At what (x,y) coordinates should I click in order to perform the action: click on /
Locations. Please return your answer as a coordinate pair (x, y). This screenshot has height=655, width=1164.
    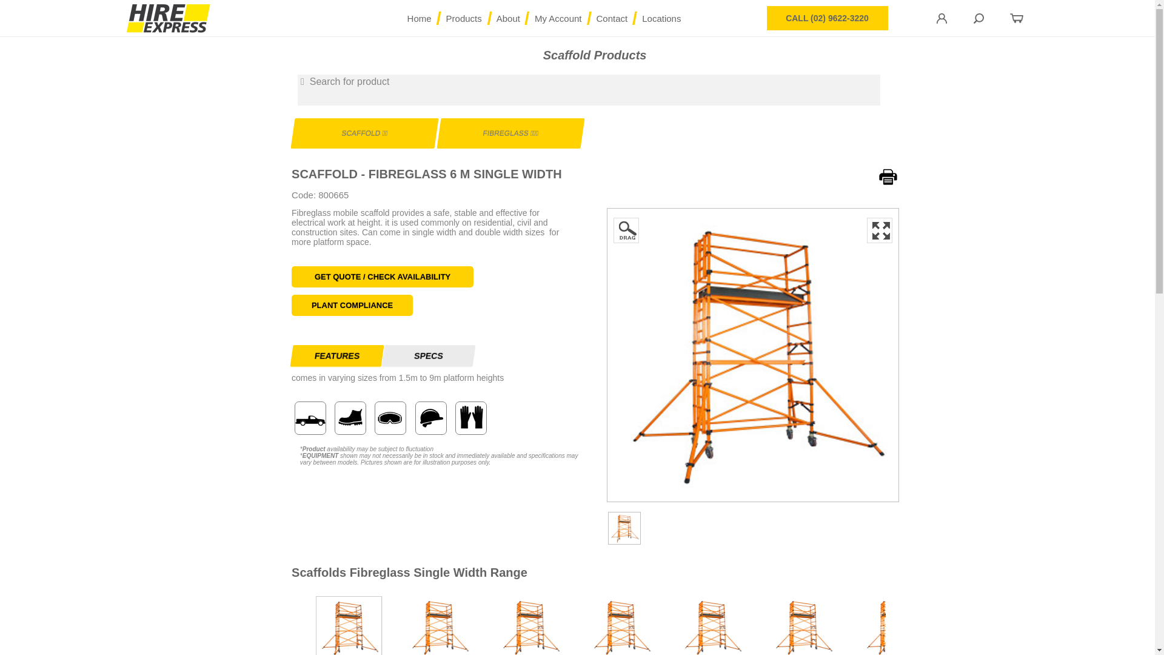
    Looking at the image, I should click on (661, 18).